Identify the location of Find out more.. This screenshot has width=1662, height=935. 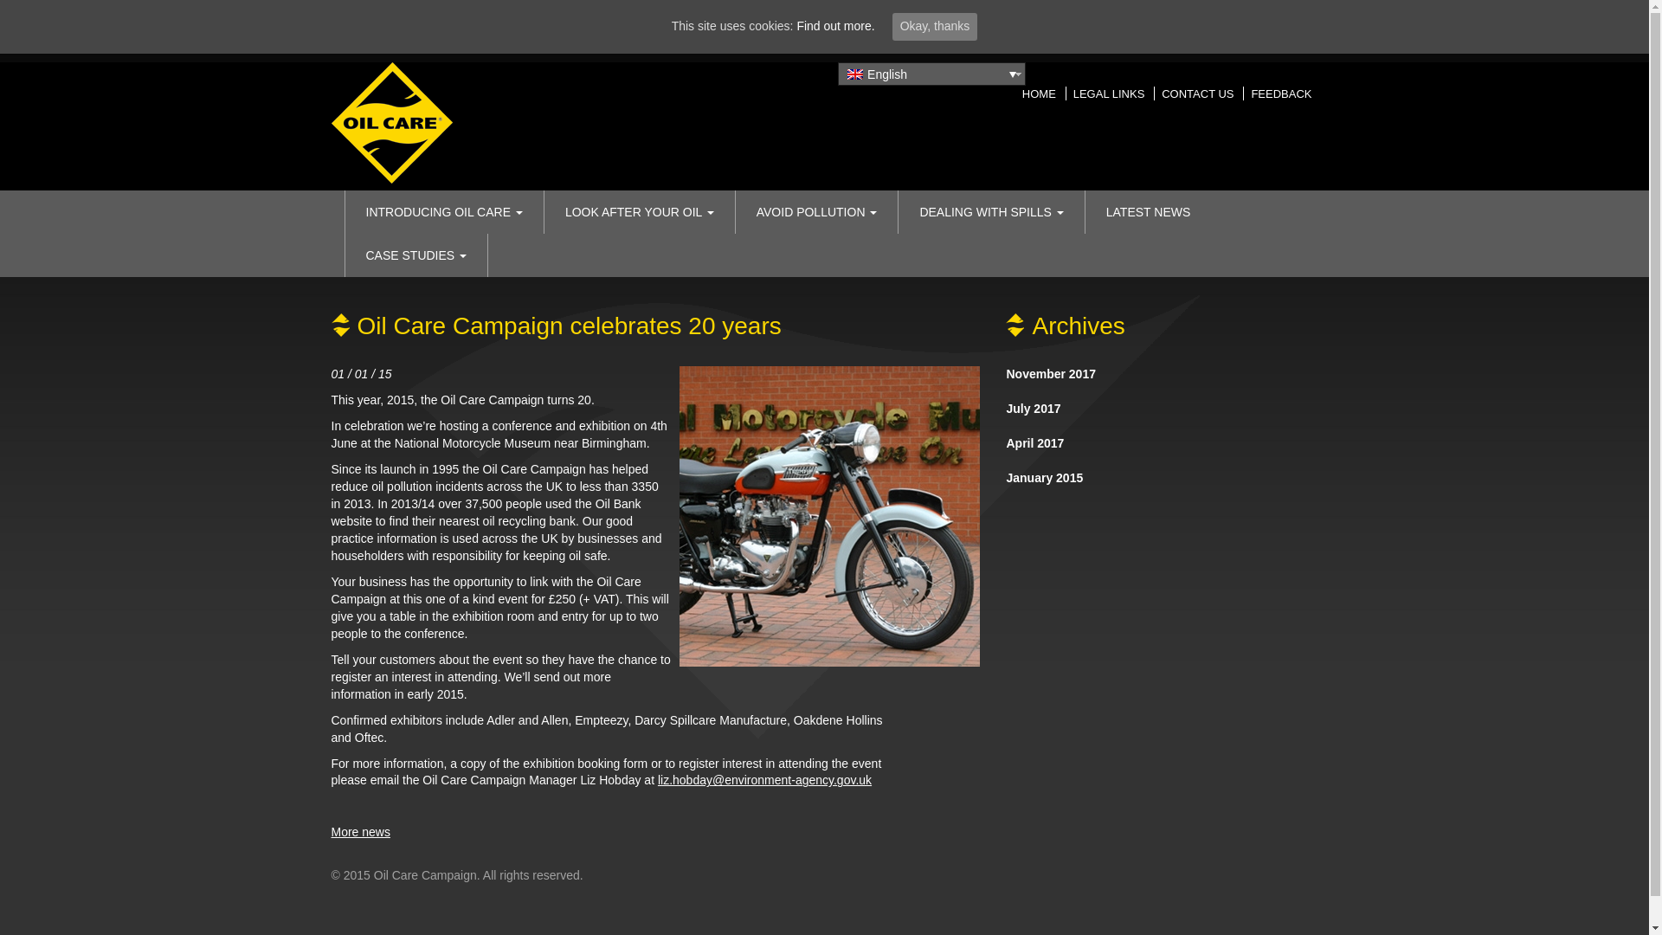
(834, 25).